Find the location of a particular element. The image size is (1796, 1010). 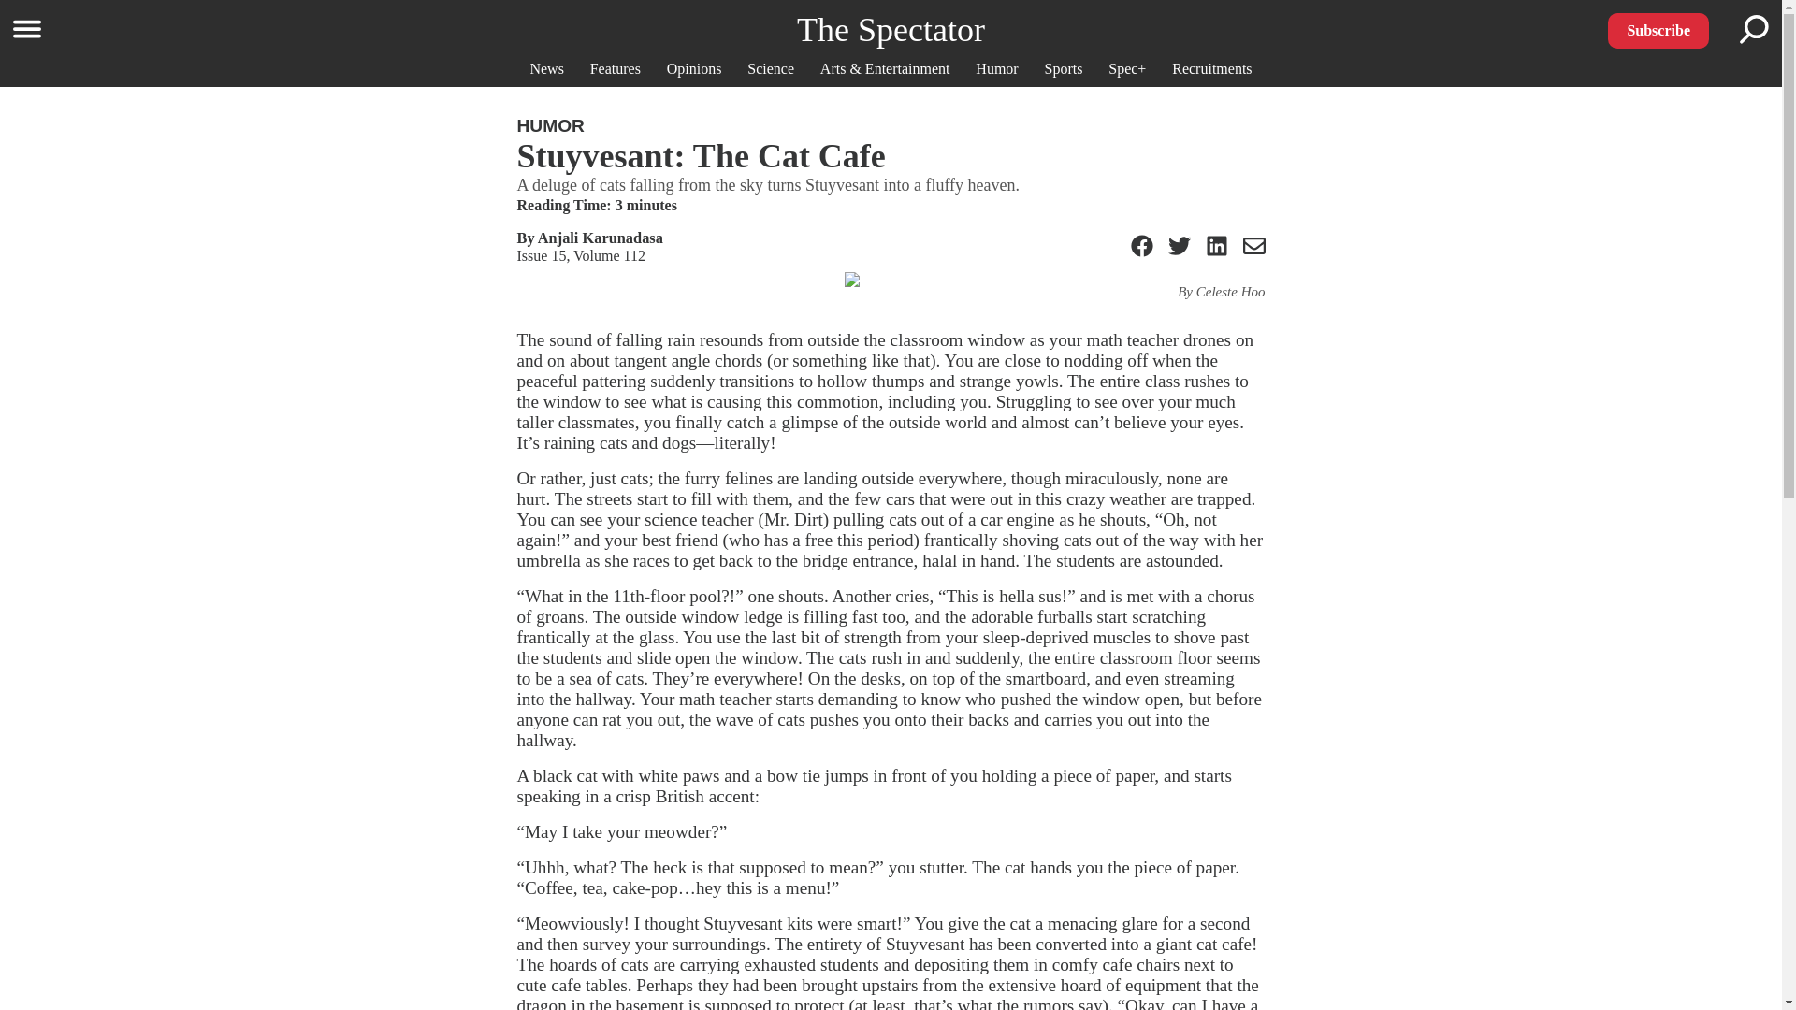

Subscribe is located at coordinates (1658, 30).